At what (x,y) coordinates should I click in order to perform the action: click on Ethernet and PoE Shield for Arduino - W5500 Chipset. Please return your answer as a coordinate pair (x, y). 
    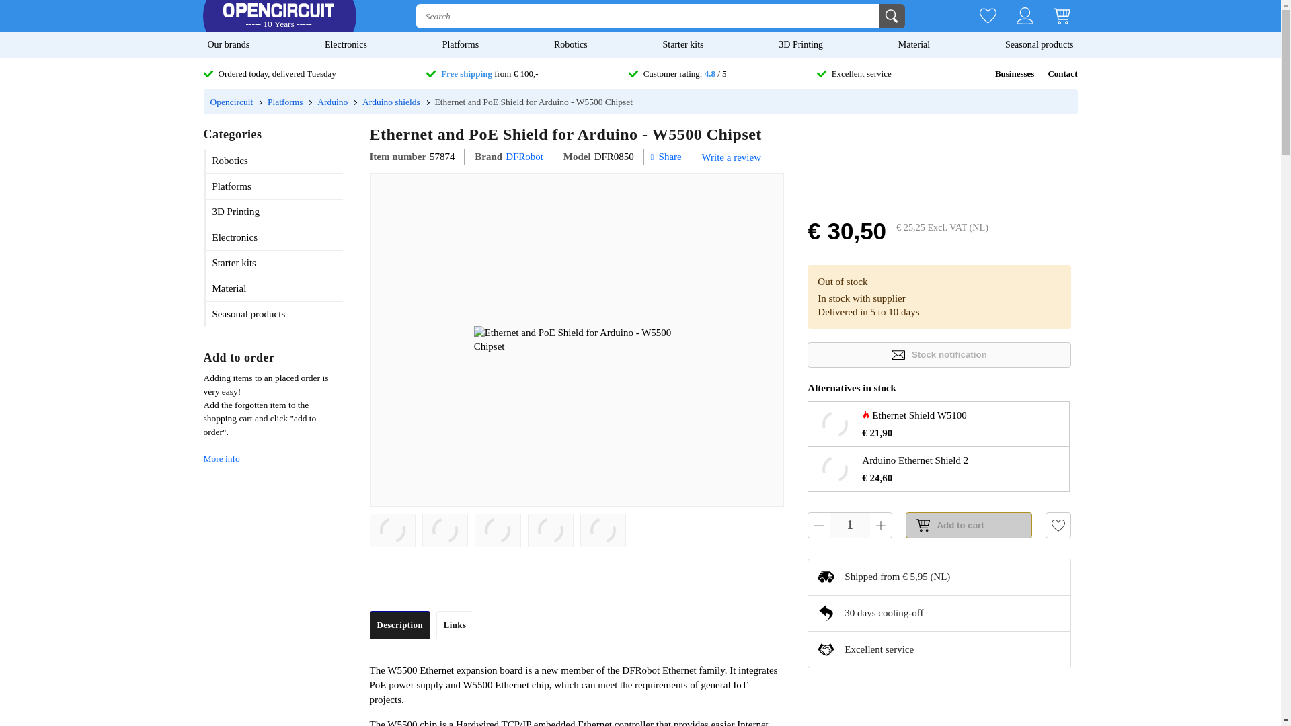
    Looking at the image, I should click on (445, 530).